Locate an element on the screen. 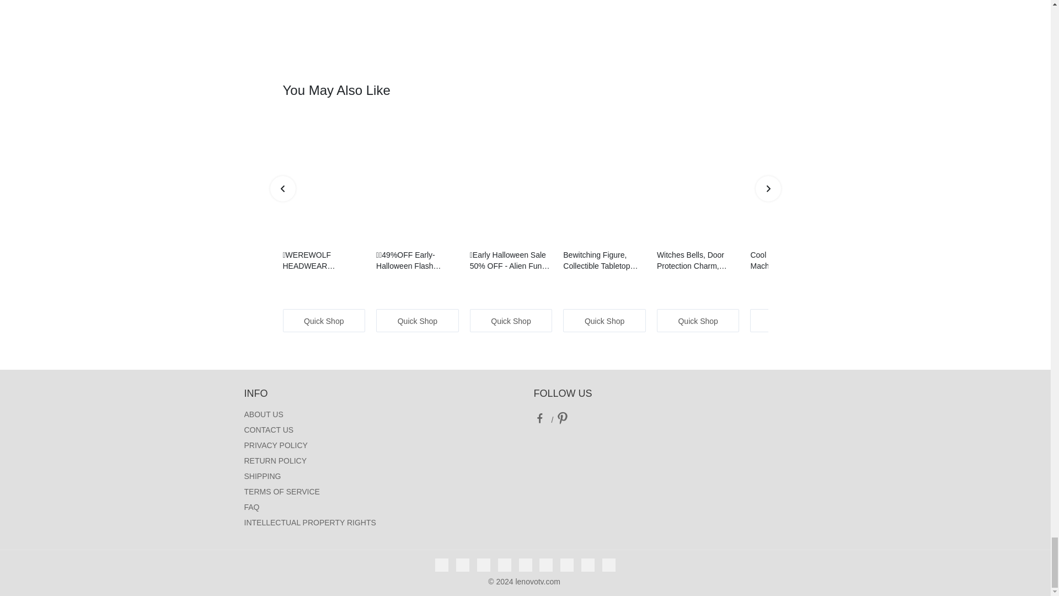  Quick Shop is located at coordinates (417, 320).